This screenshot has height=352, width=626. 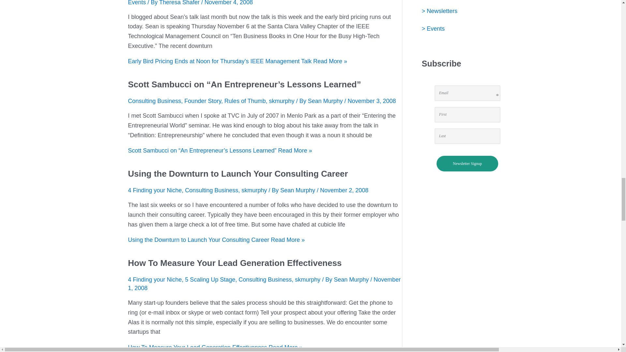 I want to click on Newsletter Signup, so click(x=467, y=164).